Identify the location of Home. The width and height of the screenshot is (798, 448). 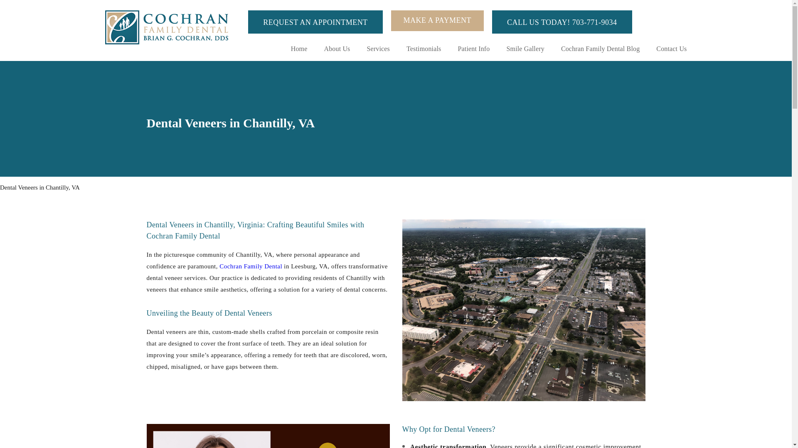
(299, 49).